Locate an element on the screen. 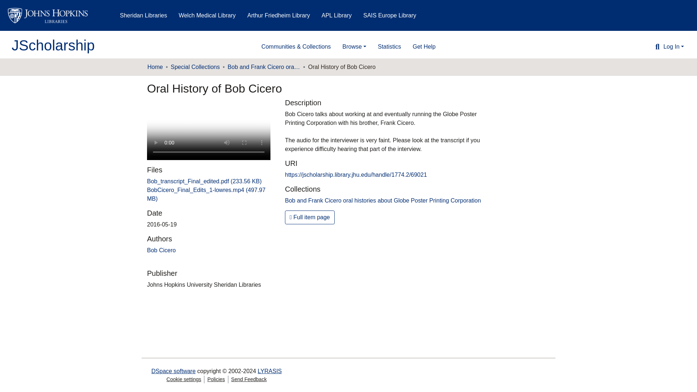 This screenshot has width=697, height=392. JScholarship is located at coordinates (53, 45).